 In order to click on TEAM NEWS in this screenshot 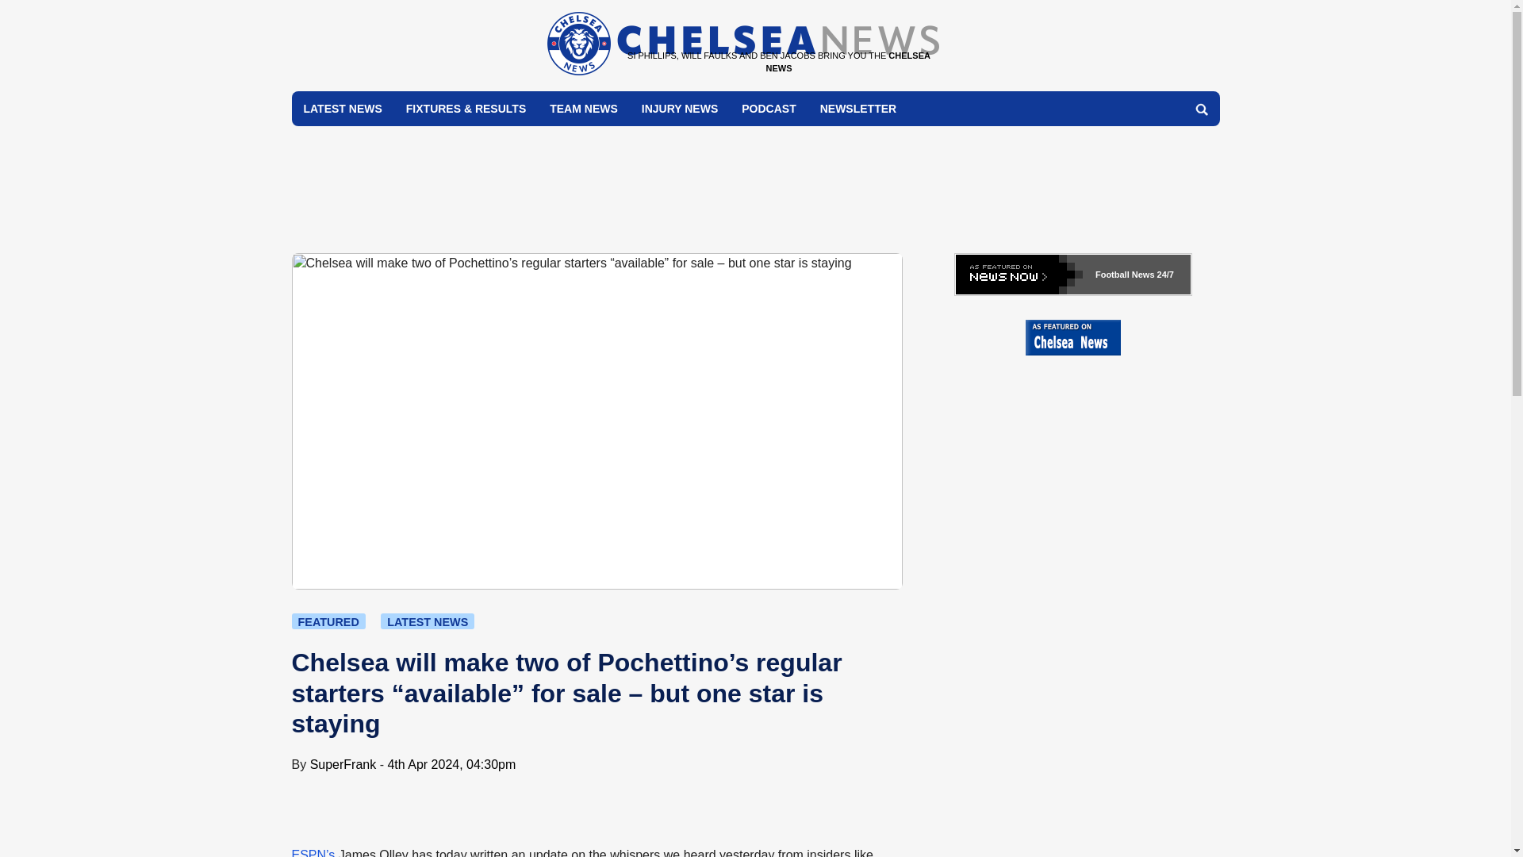, I will do `click(584, 108)`.